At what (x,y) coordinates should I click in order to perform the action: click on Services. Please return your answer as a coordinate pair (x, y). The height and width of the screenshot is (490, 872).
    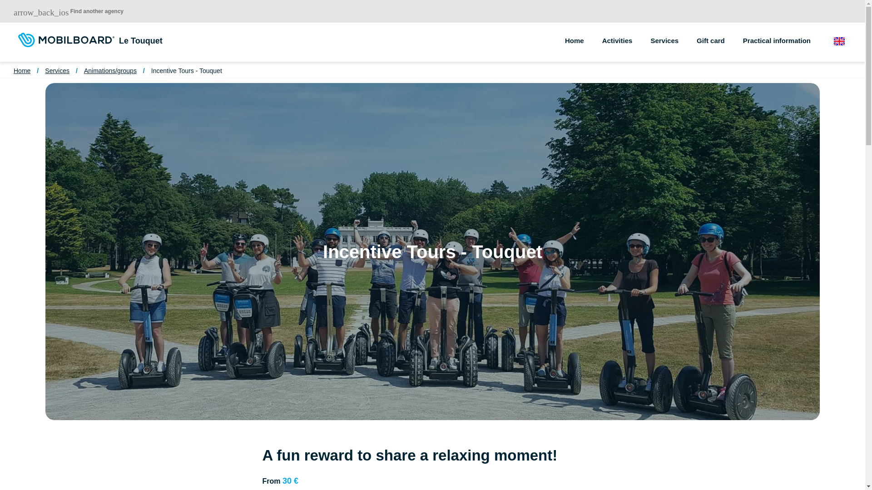
    Looking at the image, I should click on (57, 71).